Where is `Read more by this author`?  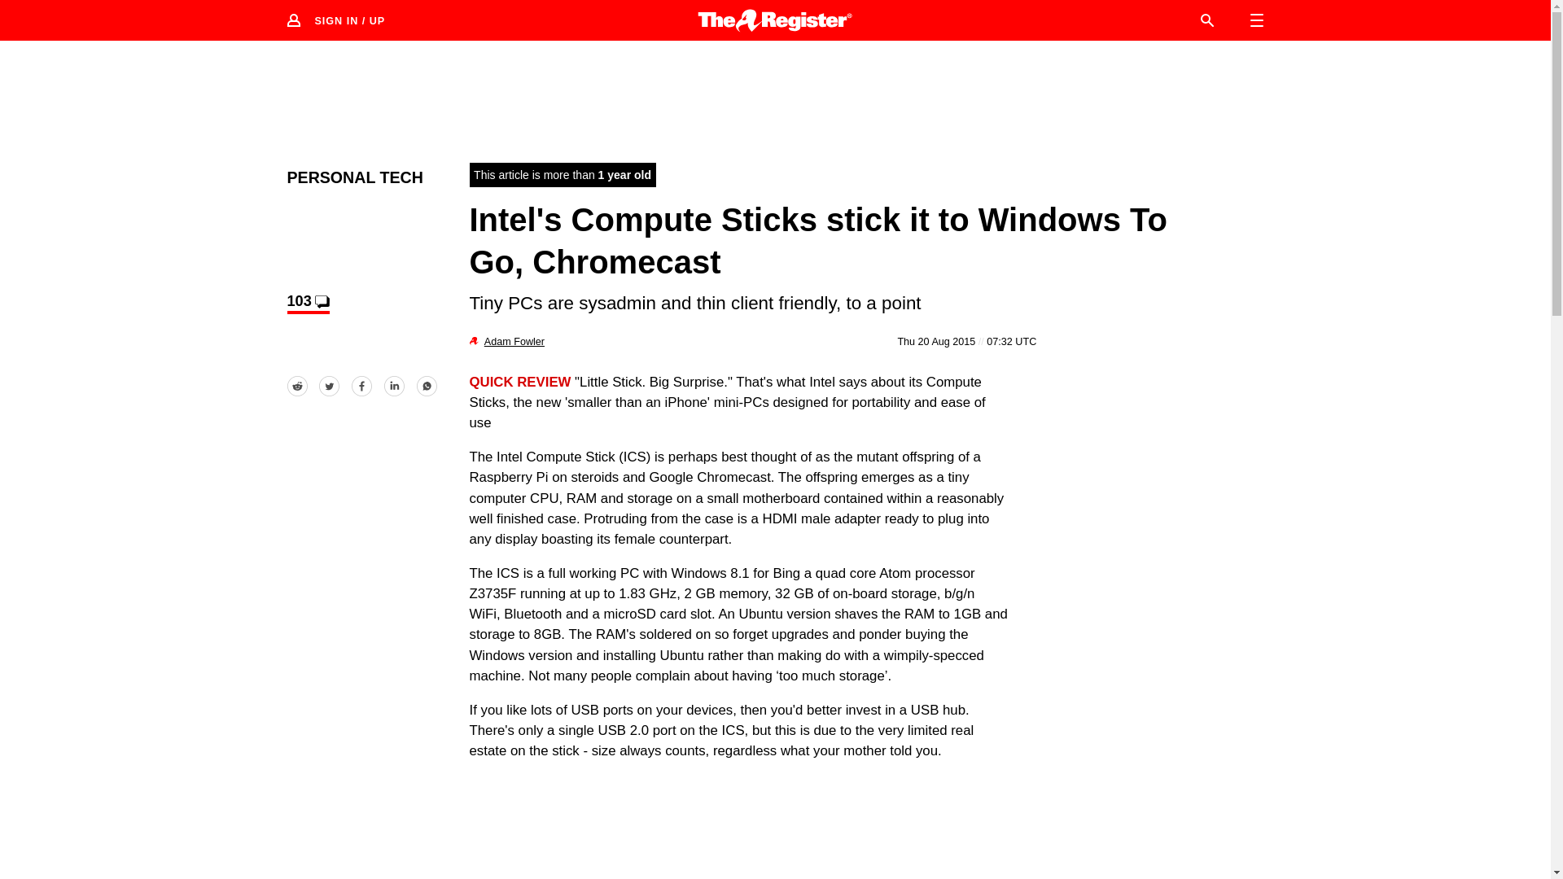 Read more by this author is located at coordinates (514, 341).